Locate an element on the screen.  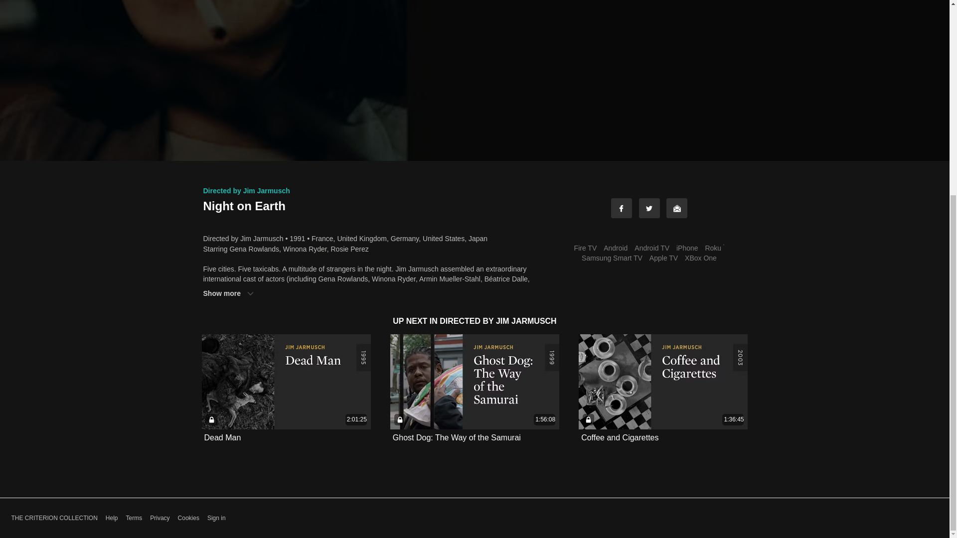
Help is located at coordinates (112, 518).